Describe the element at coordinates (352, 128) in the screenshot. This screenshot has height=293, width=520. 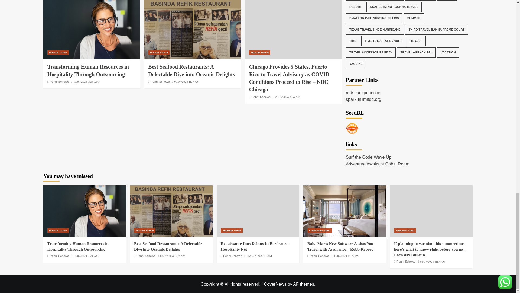
I see `Seedbacklink` at that location.